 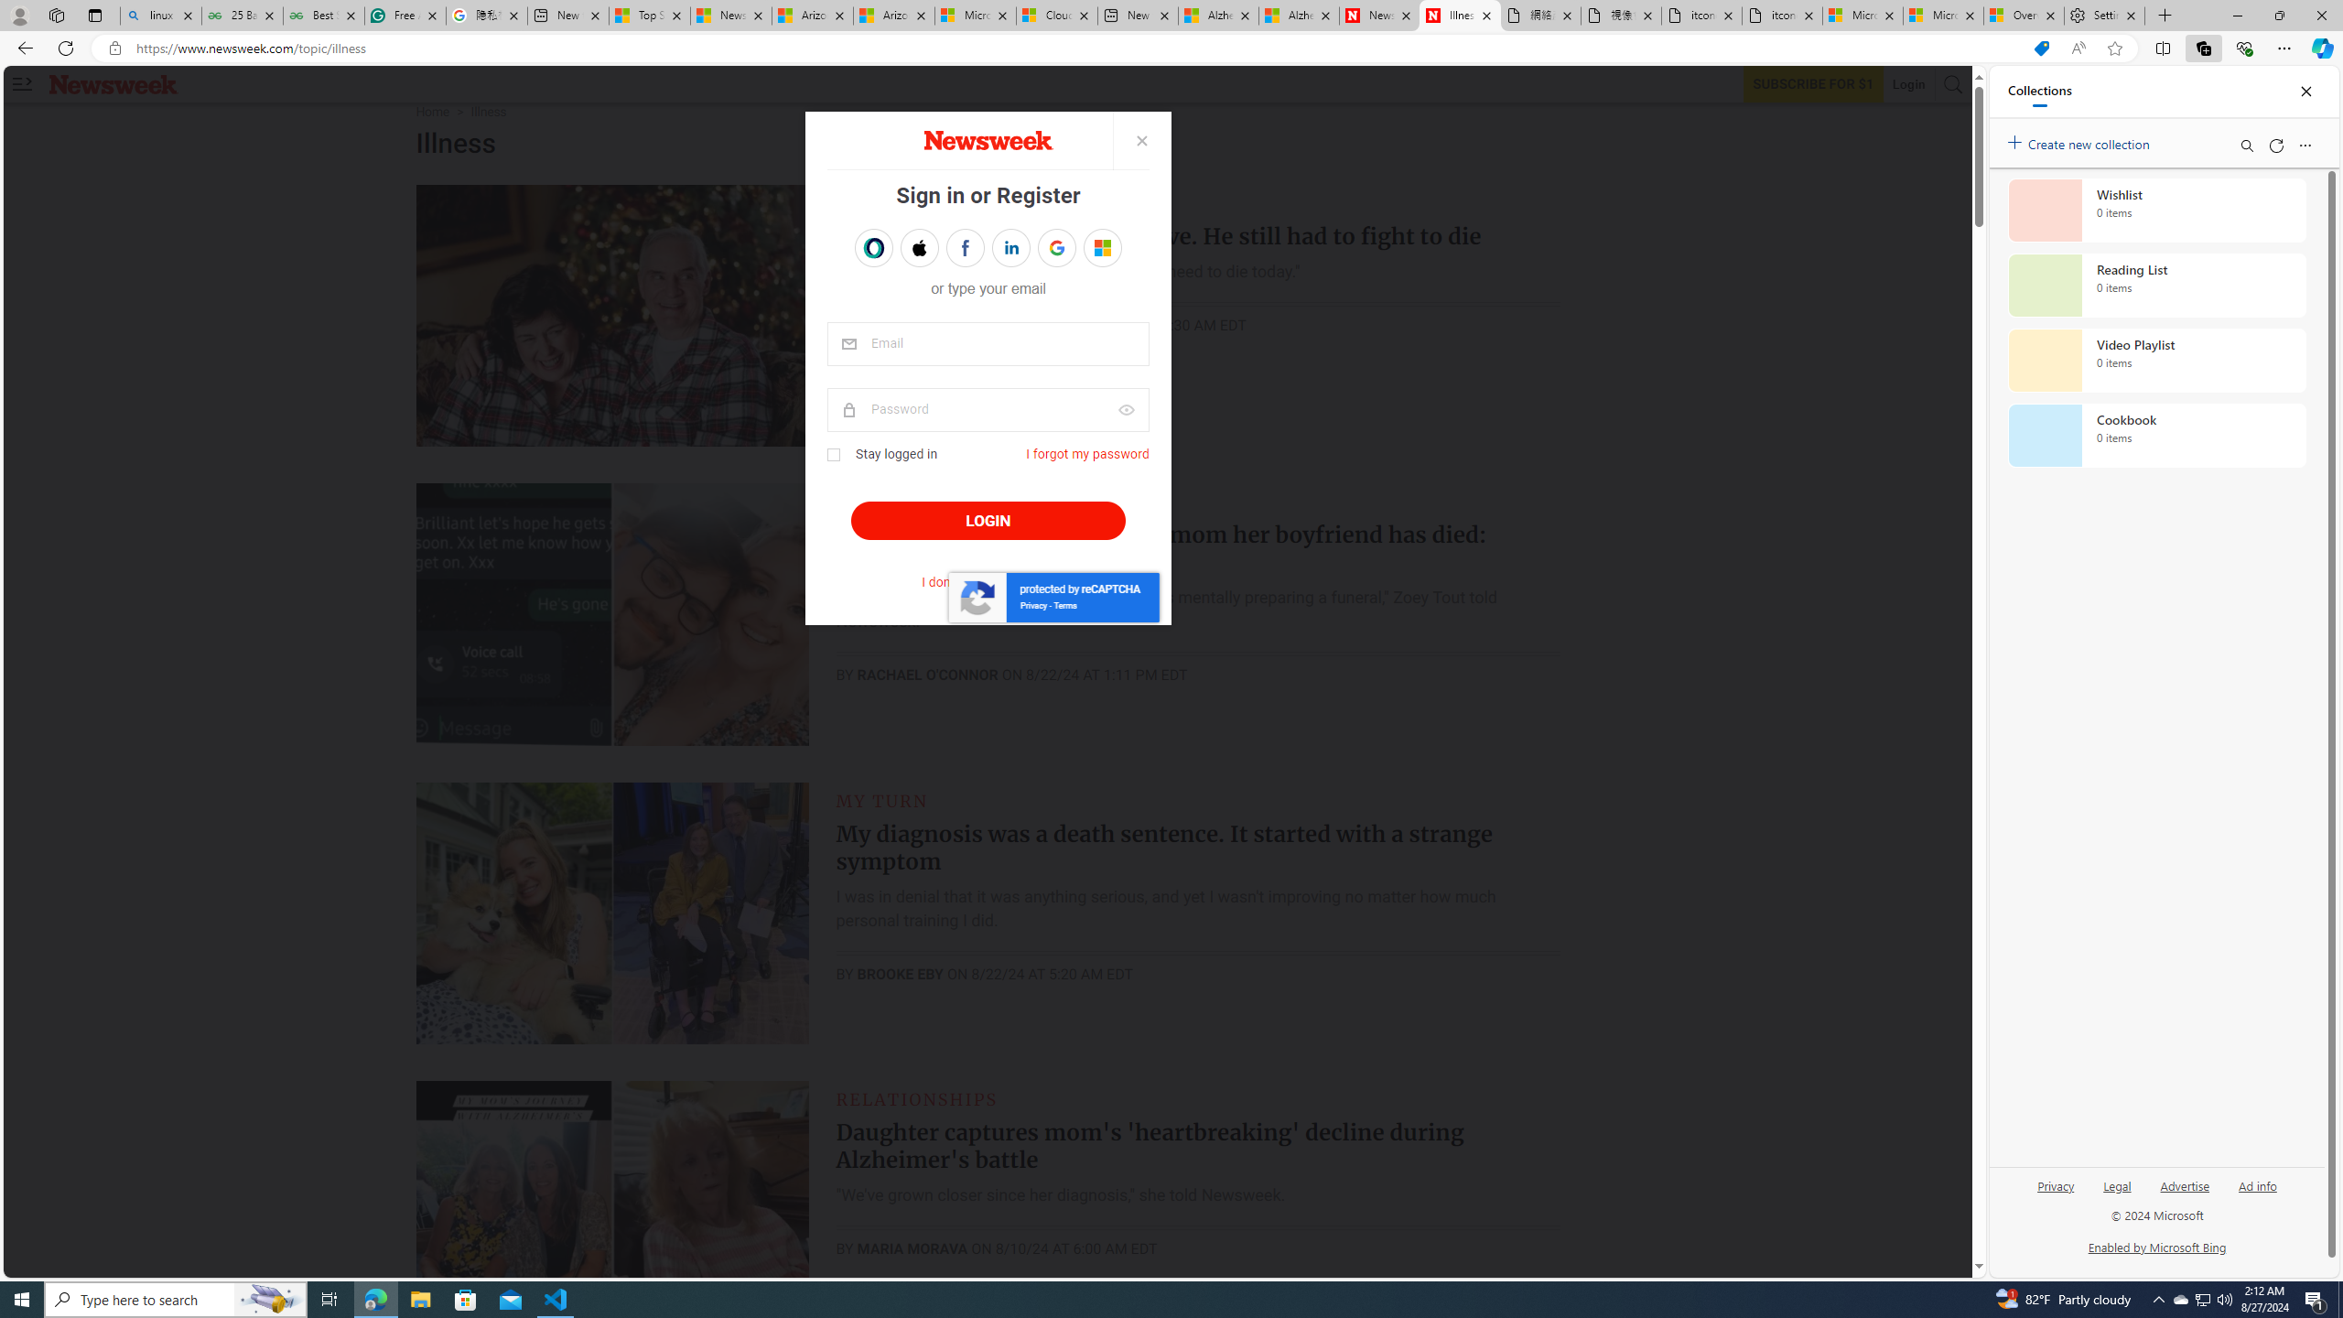 I want to click on email, so click(x=988, y=344).